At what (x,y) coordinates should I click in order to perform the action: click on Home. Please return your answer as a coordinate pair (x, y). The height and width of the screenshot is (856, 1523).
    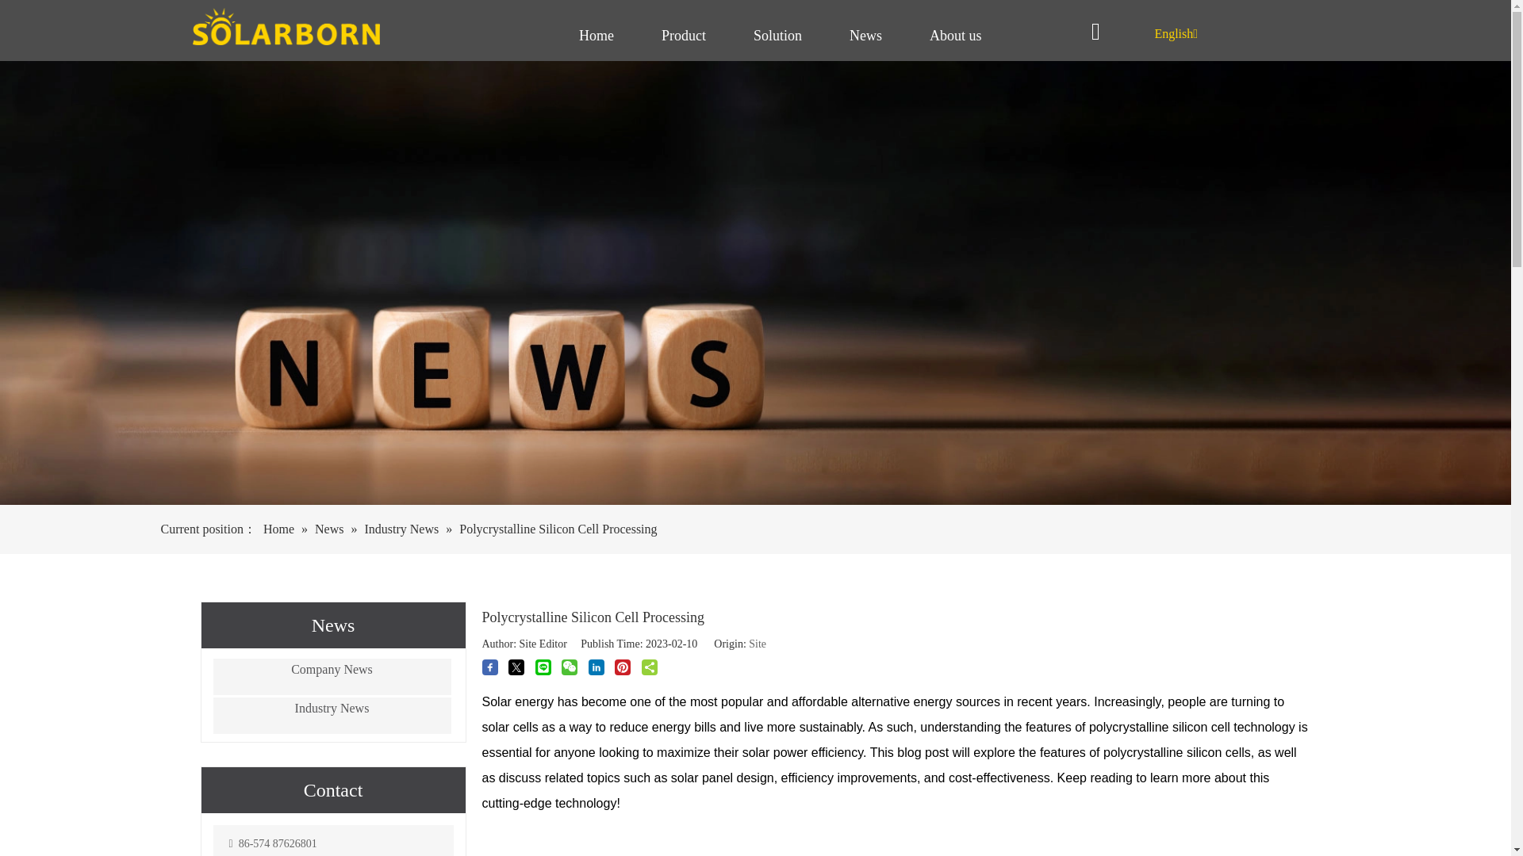
    Looking at the image, I should click on (597, 36).